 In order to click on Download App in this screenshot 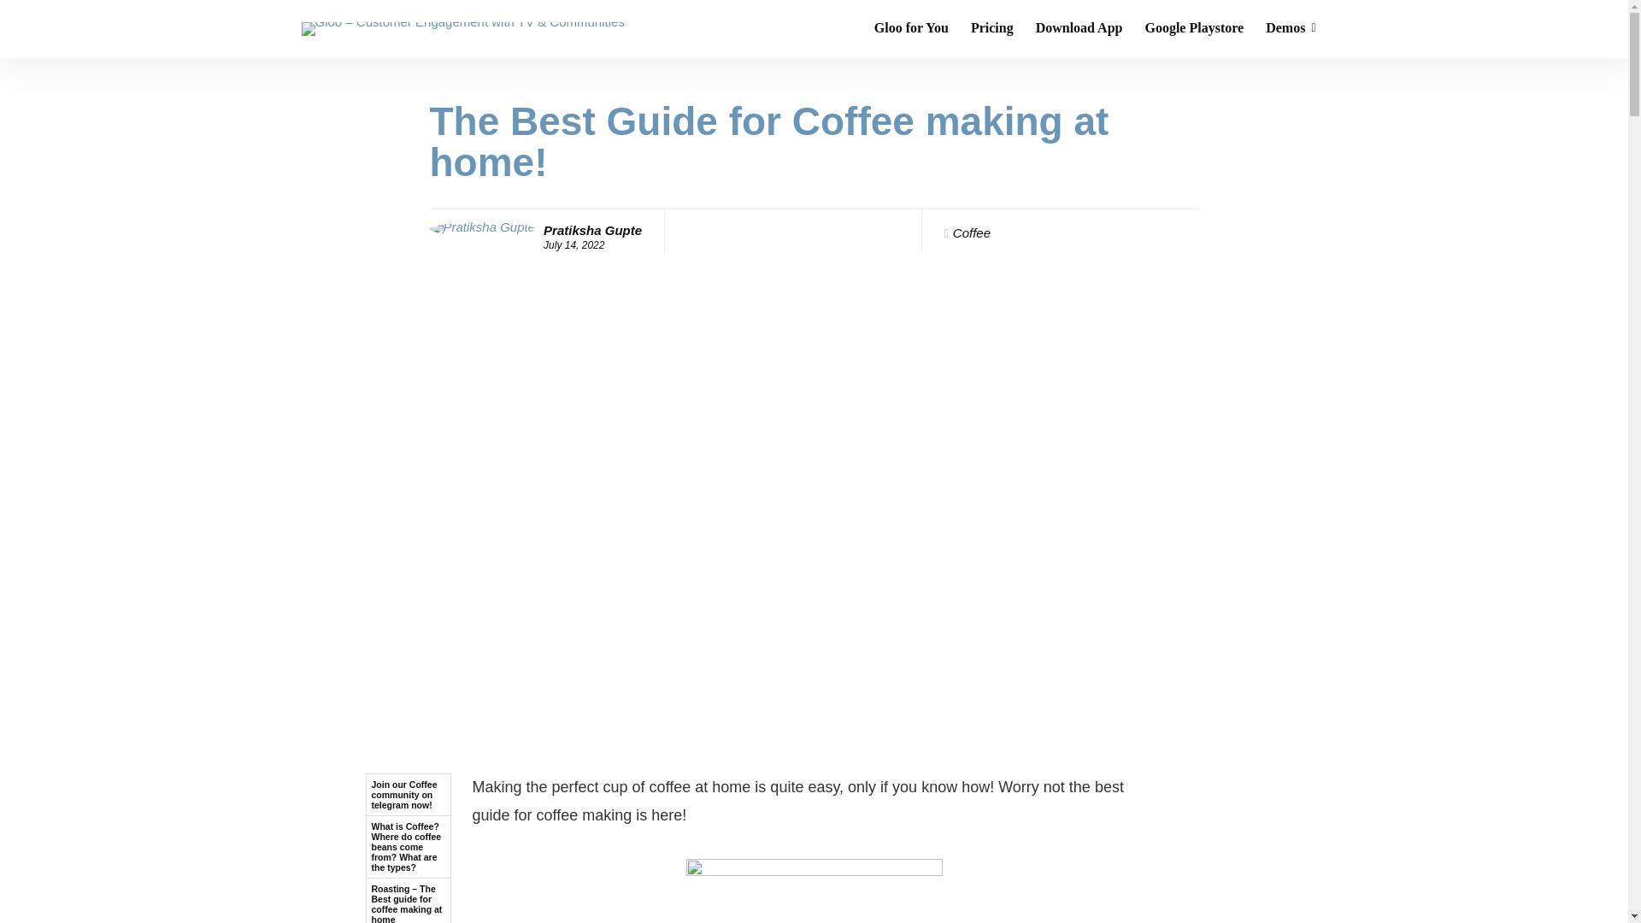, I will do `click(1079, 29)`.